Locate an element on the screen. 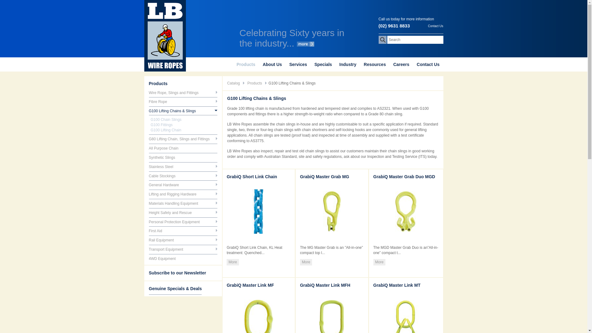 The width and height of the screenshot is (592, 333). Fibre Rope is located at coordinates (158, 102).